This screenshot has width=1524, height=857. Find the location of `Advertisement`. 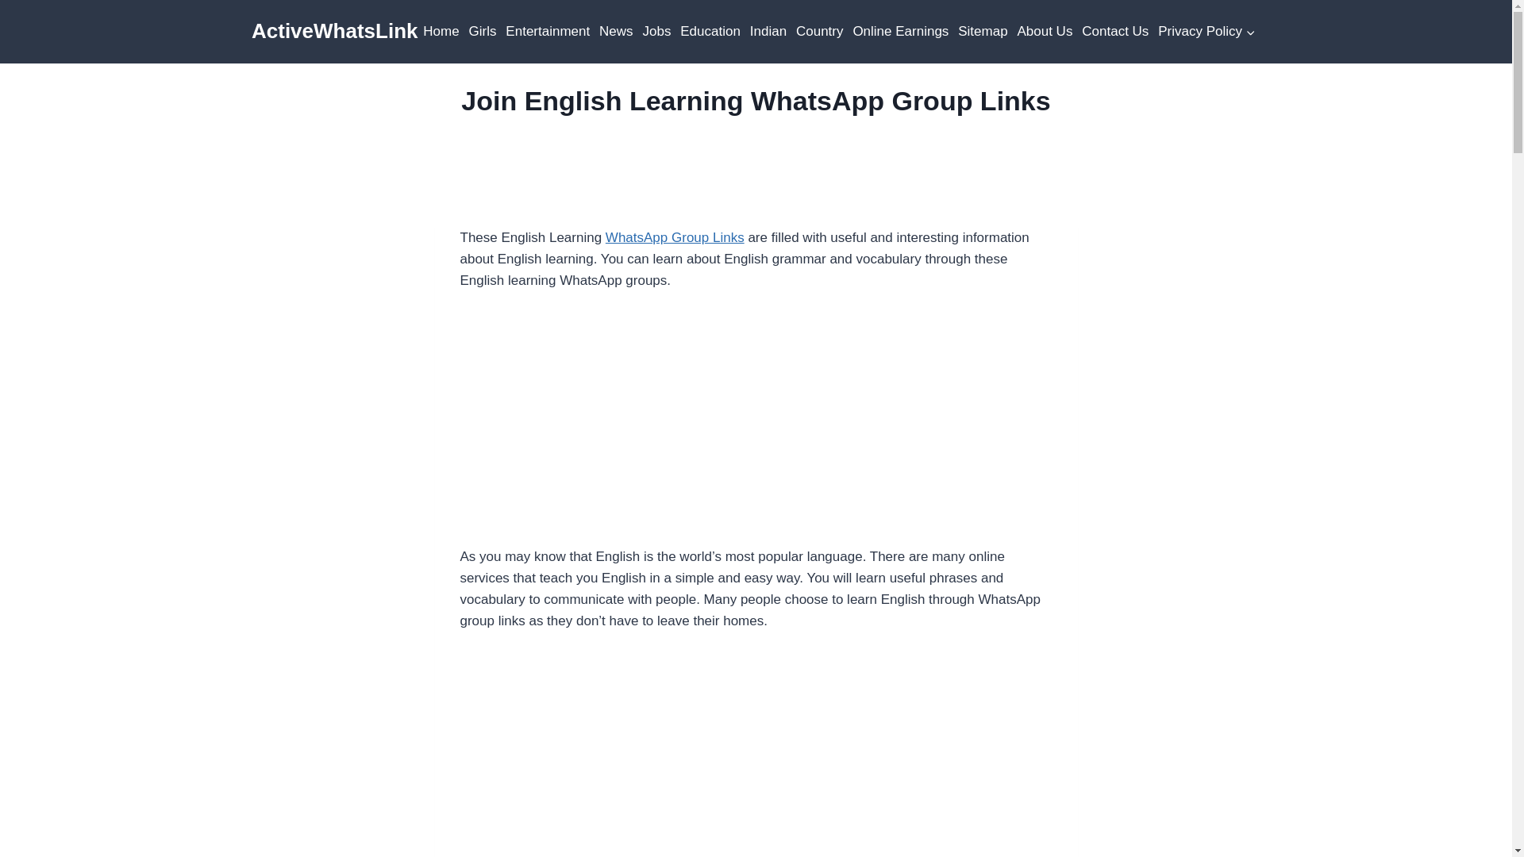

Advertisement is located at coordinates (756, 757).